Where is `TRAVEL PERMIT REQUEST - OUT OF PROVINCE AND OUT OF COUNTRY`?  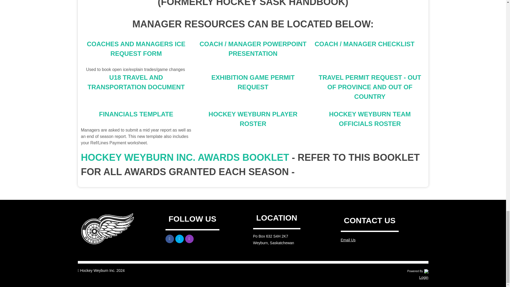
TRAVEL PERMIT REQUEST - OUT OF PROVINCE AND OUT OF COUNTRY is located at coordinates (370, 87).